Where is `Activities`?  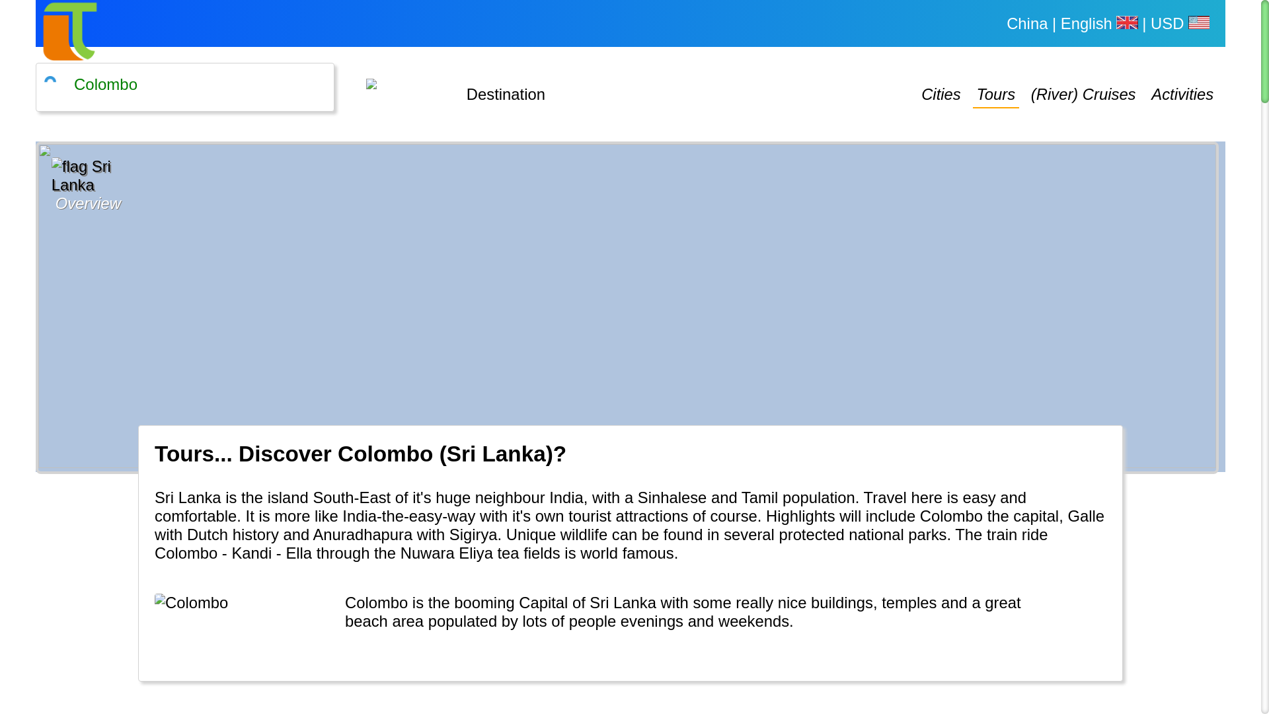
Activities is located at coordinates (1182, 94).